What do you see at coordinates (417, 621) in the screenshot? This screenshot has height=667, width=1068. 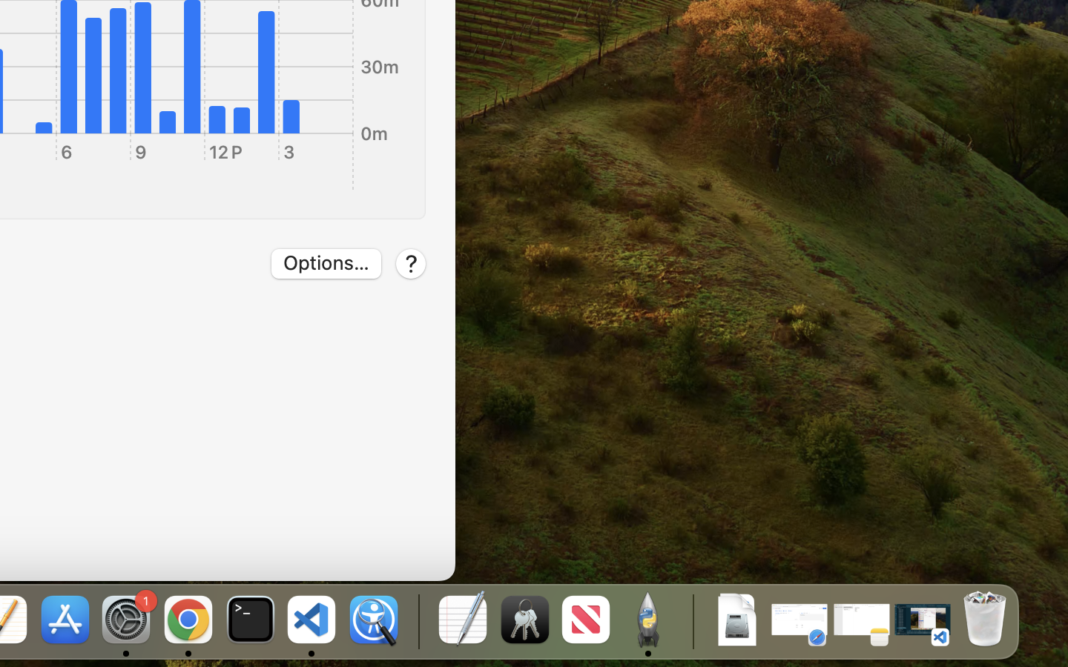 I see `0.4285714328289032` at bounding box center [417, 621].